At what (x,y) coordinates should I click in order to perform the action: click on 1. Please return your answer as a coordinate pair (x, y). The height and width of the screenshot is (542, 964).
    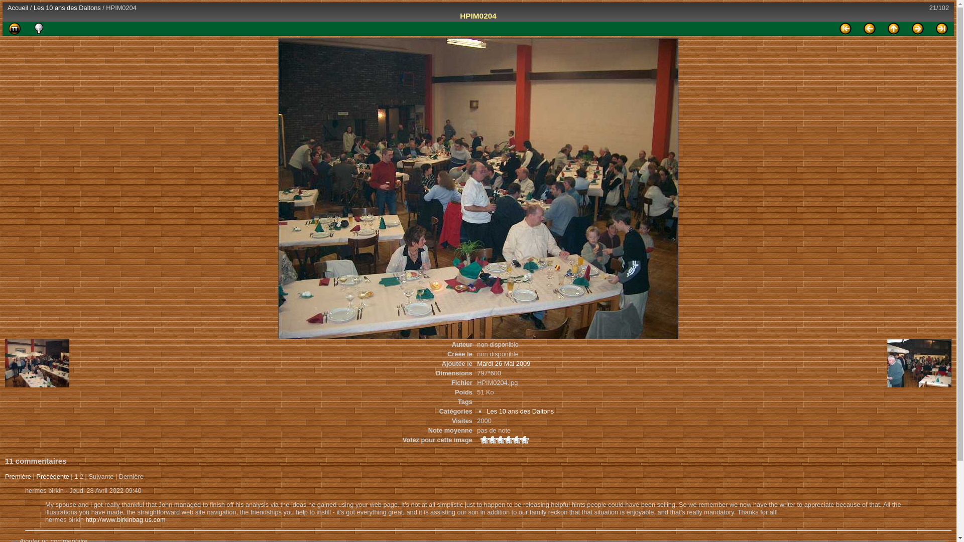
    Looking at the image, I should click on (492, 440).